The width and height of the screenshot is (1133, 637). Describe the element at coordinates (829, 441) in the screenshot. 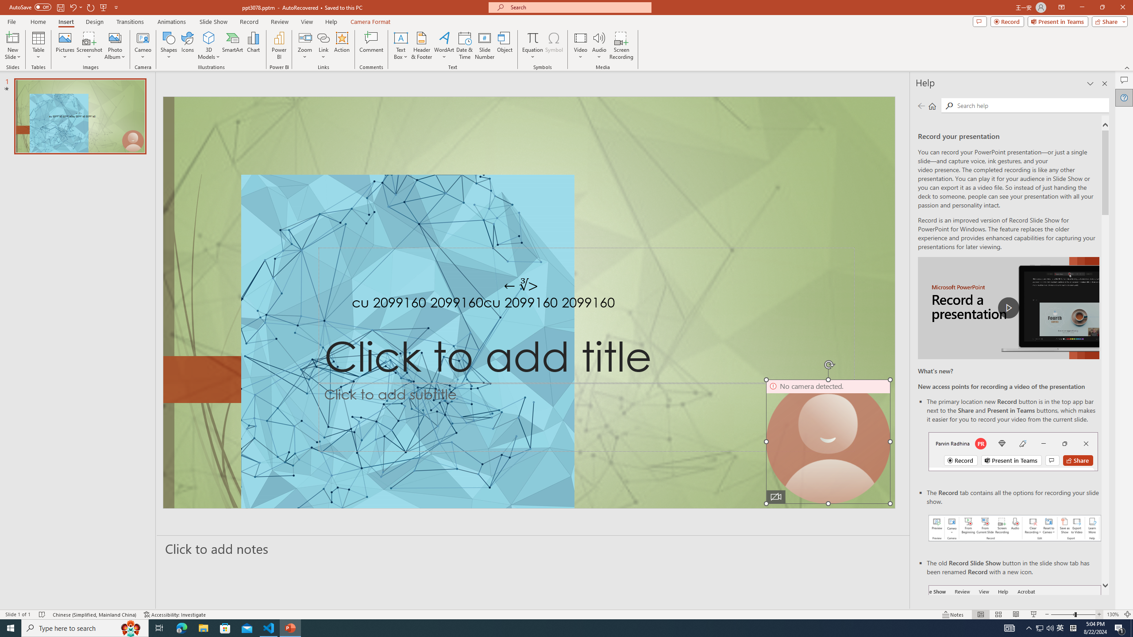

I see `Camera 9, No camera detected.` at that location.